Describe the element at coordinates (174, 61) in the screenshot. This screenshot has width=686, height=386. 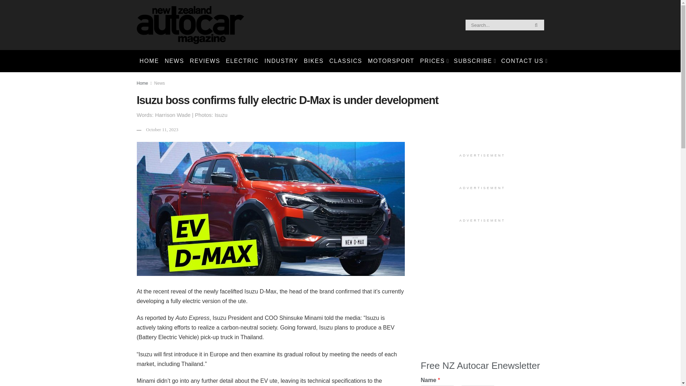
I see `NEWS` at that location.